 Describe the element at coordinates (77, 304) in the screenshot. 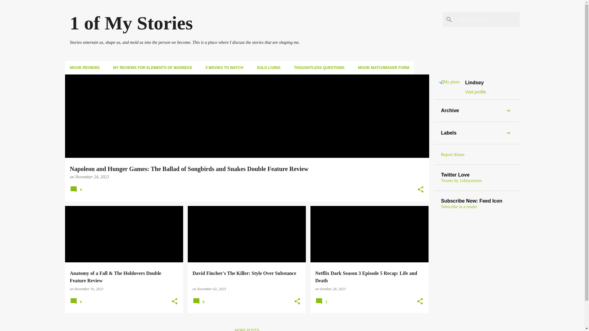

I see `0` at that location.